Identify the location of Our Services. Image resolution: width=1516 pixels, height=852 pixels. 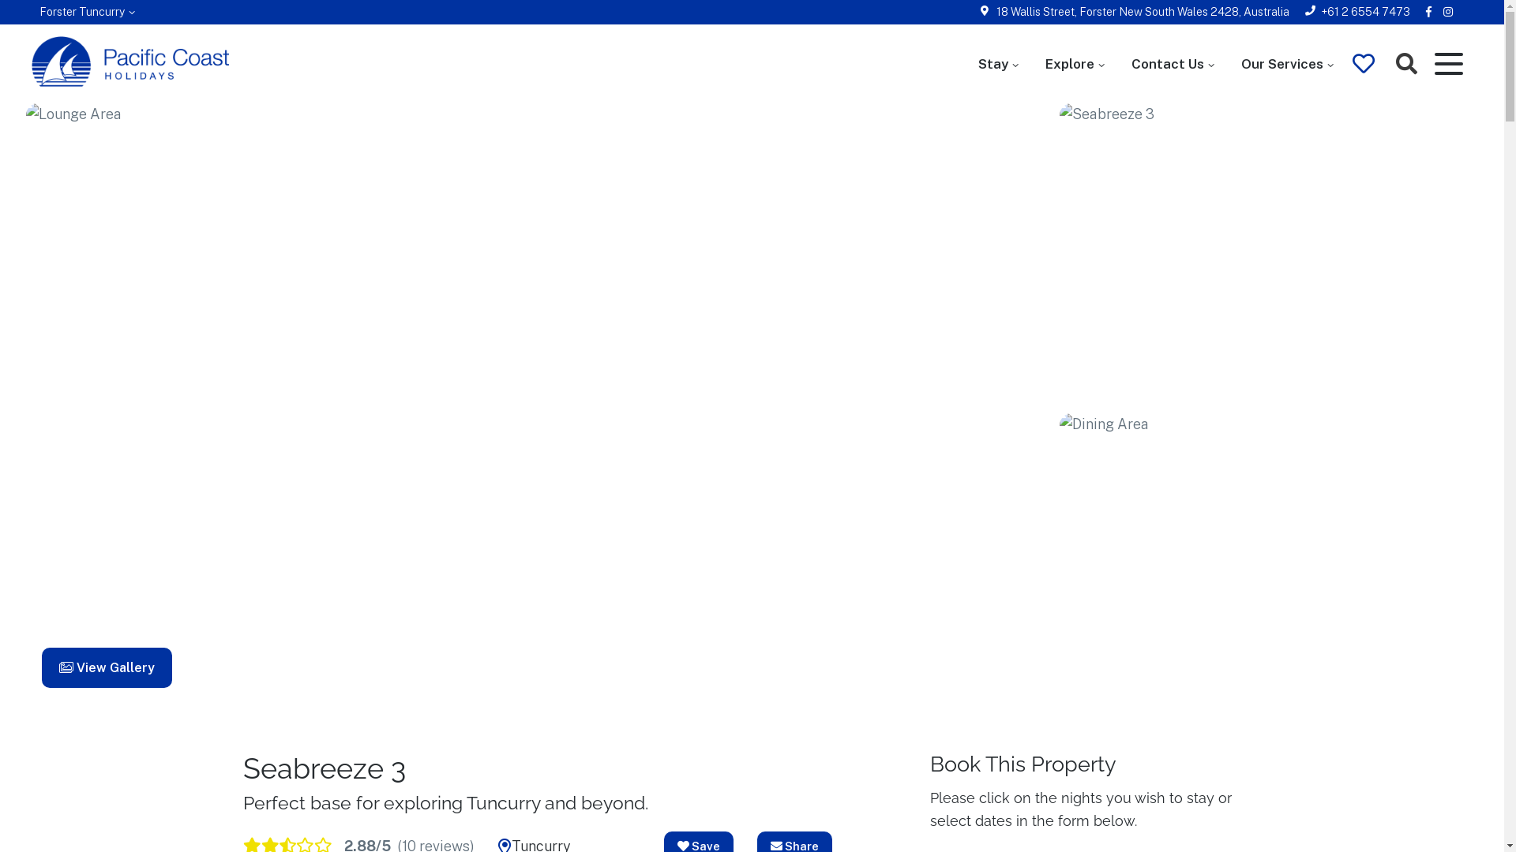
(1287, 64).